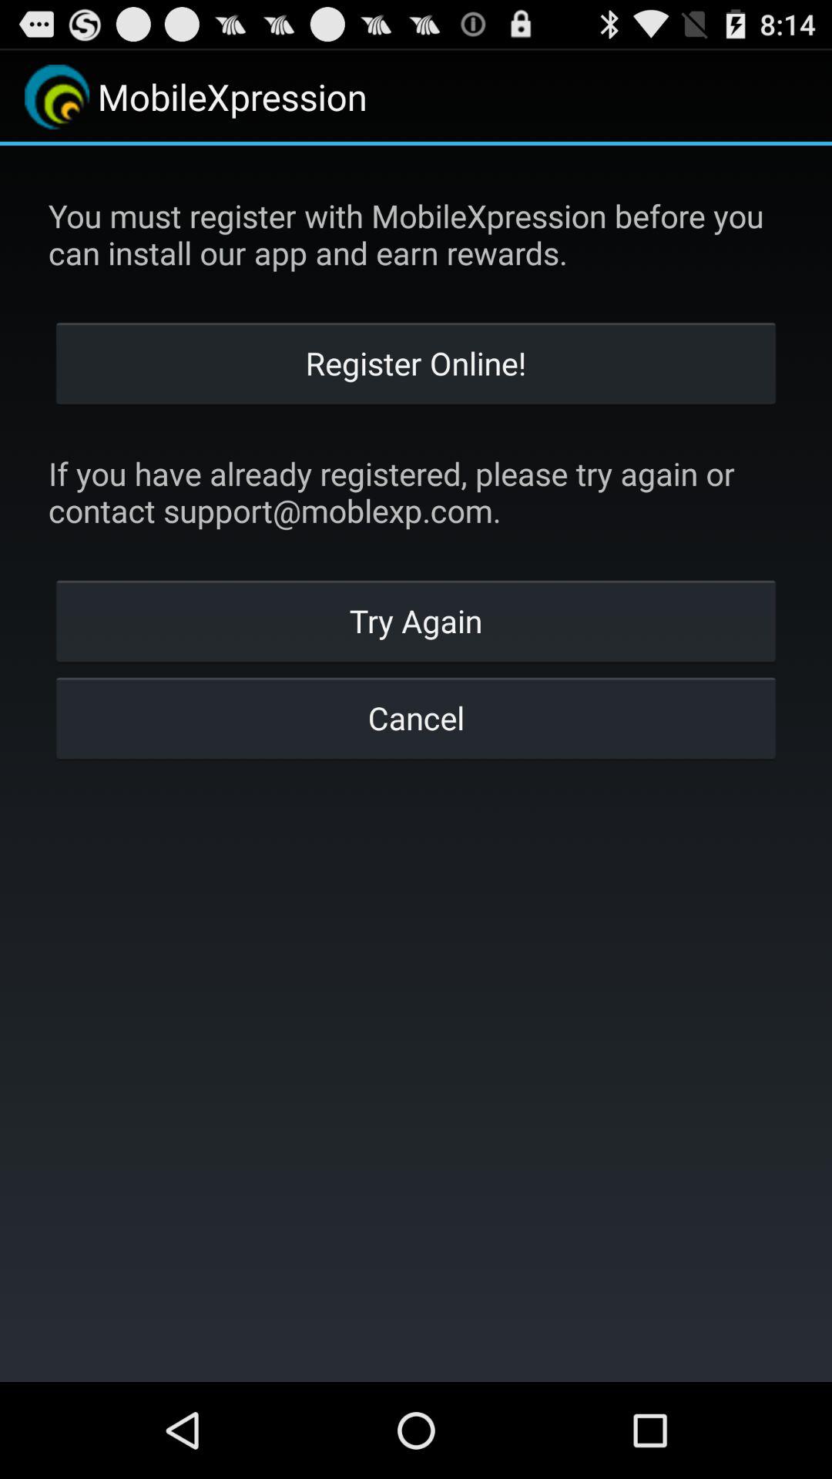 Image resolution: width=832 pixels, height=1479 pixels. I want to click on tap icon above if you have icon, so click(416, 362).